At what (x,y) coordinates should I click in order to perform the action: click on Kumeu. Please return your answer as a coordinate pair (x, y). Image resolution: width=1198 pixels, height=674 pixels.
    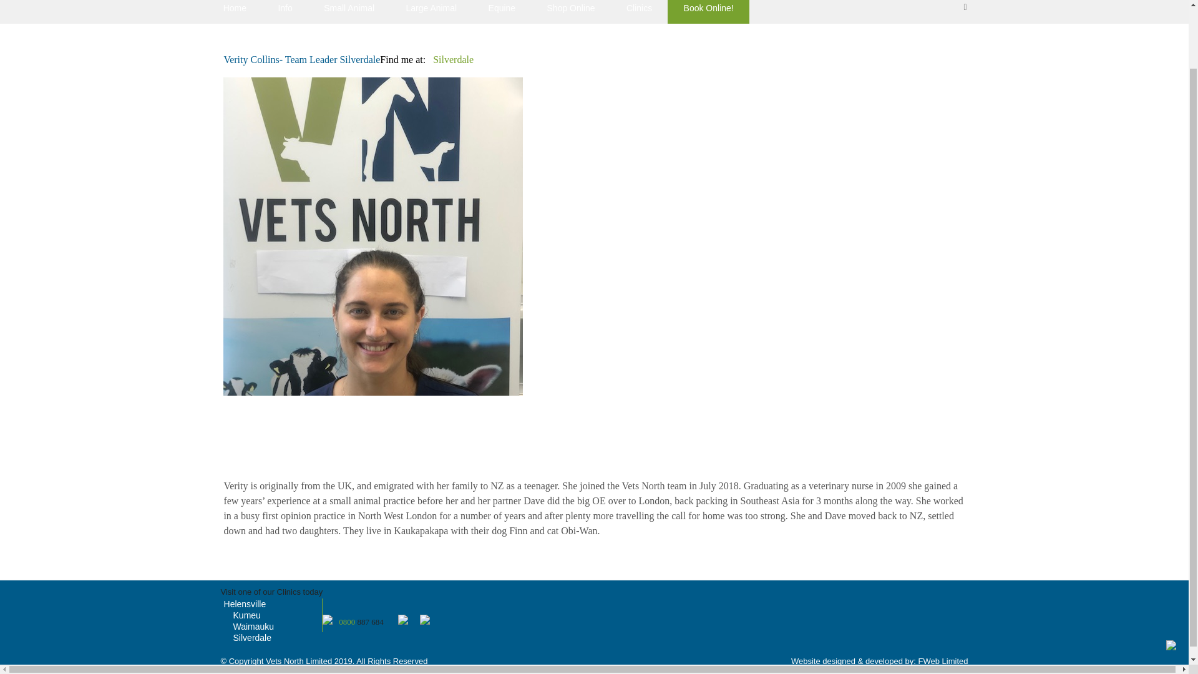
    Looking at the image, I should click on (247, 615).